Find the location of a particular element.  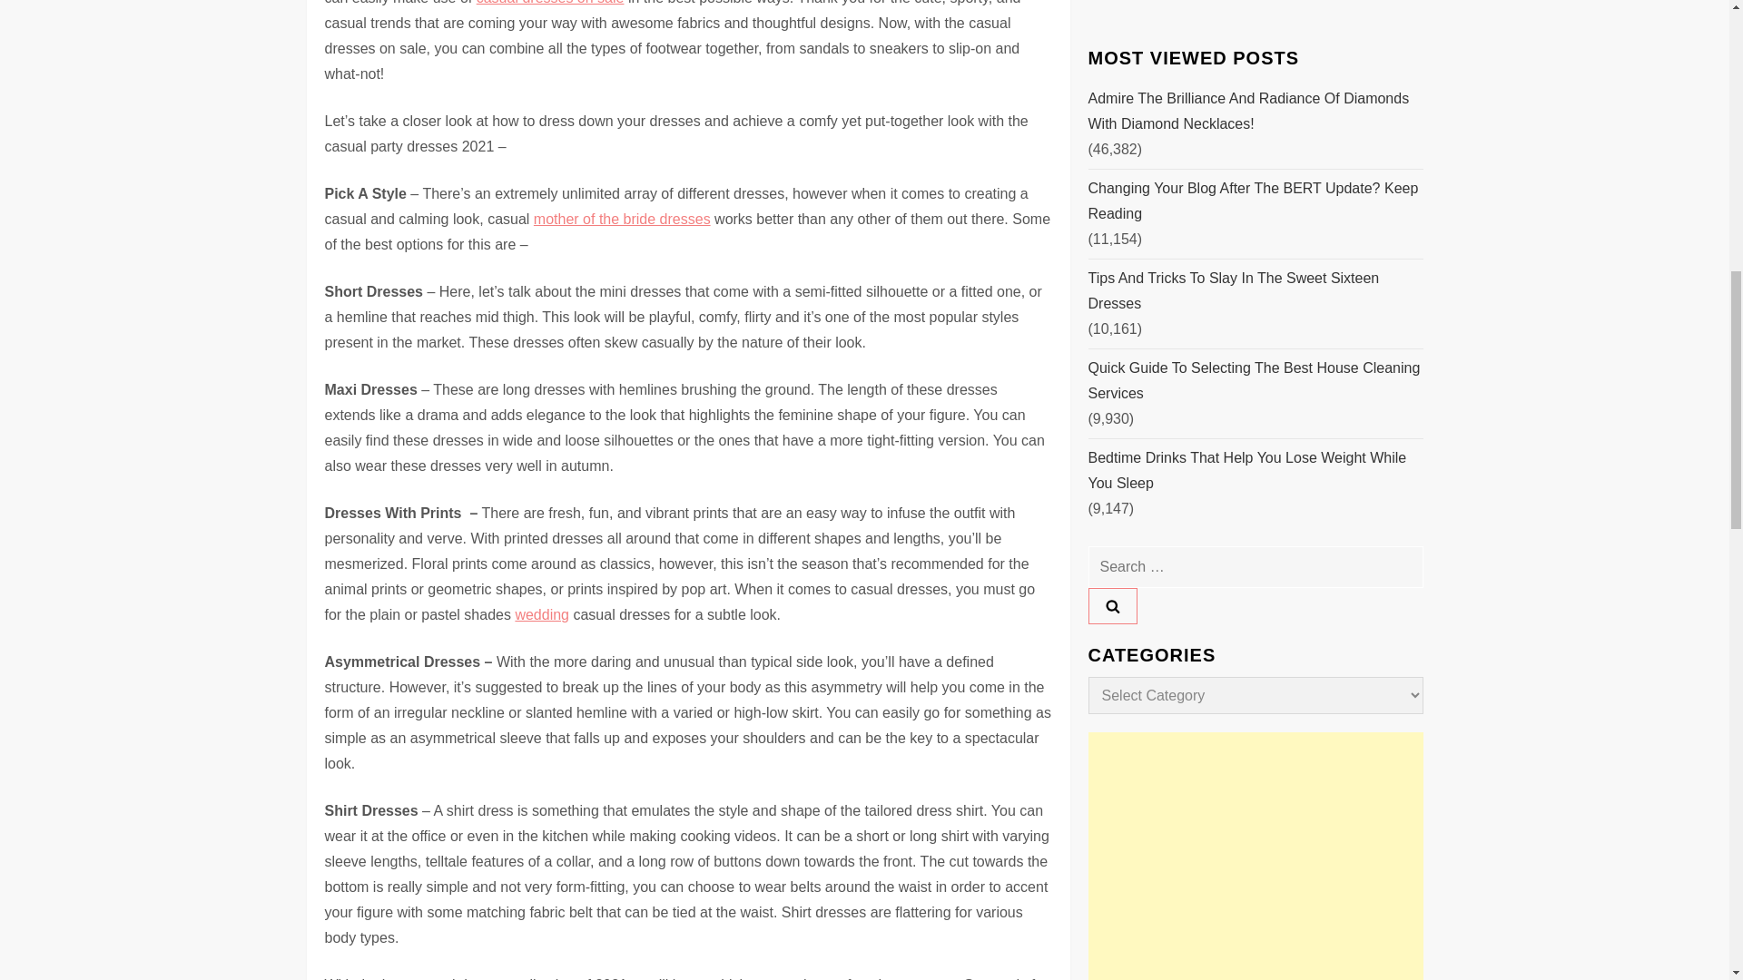

mother of the bride dresses is located at coordinates (622, 219).